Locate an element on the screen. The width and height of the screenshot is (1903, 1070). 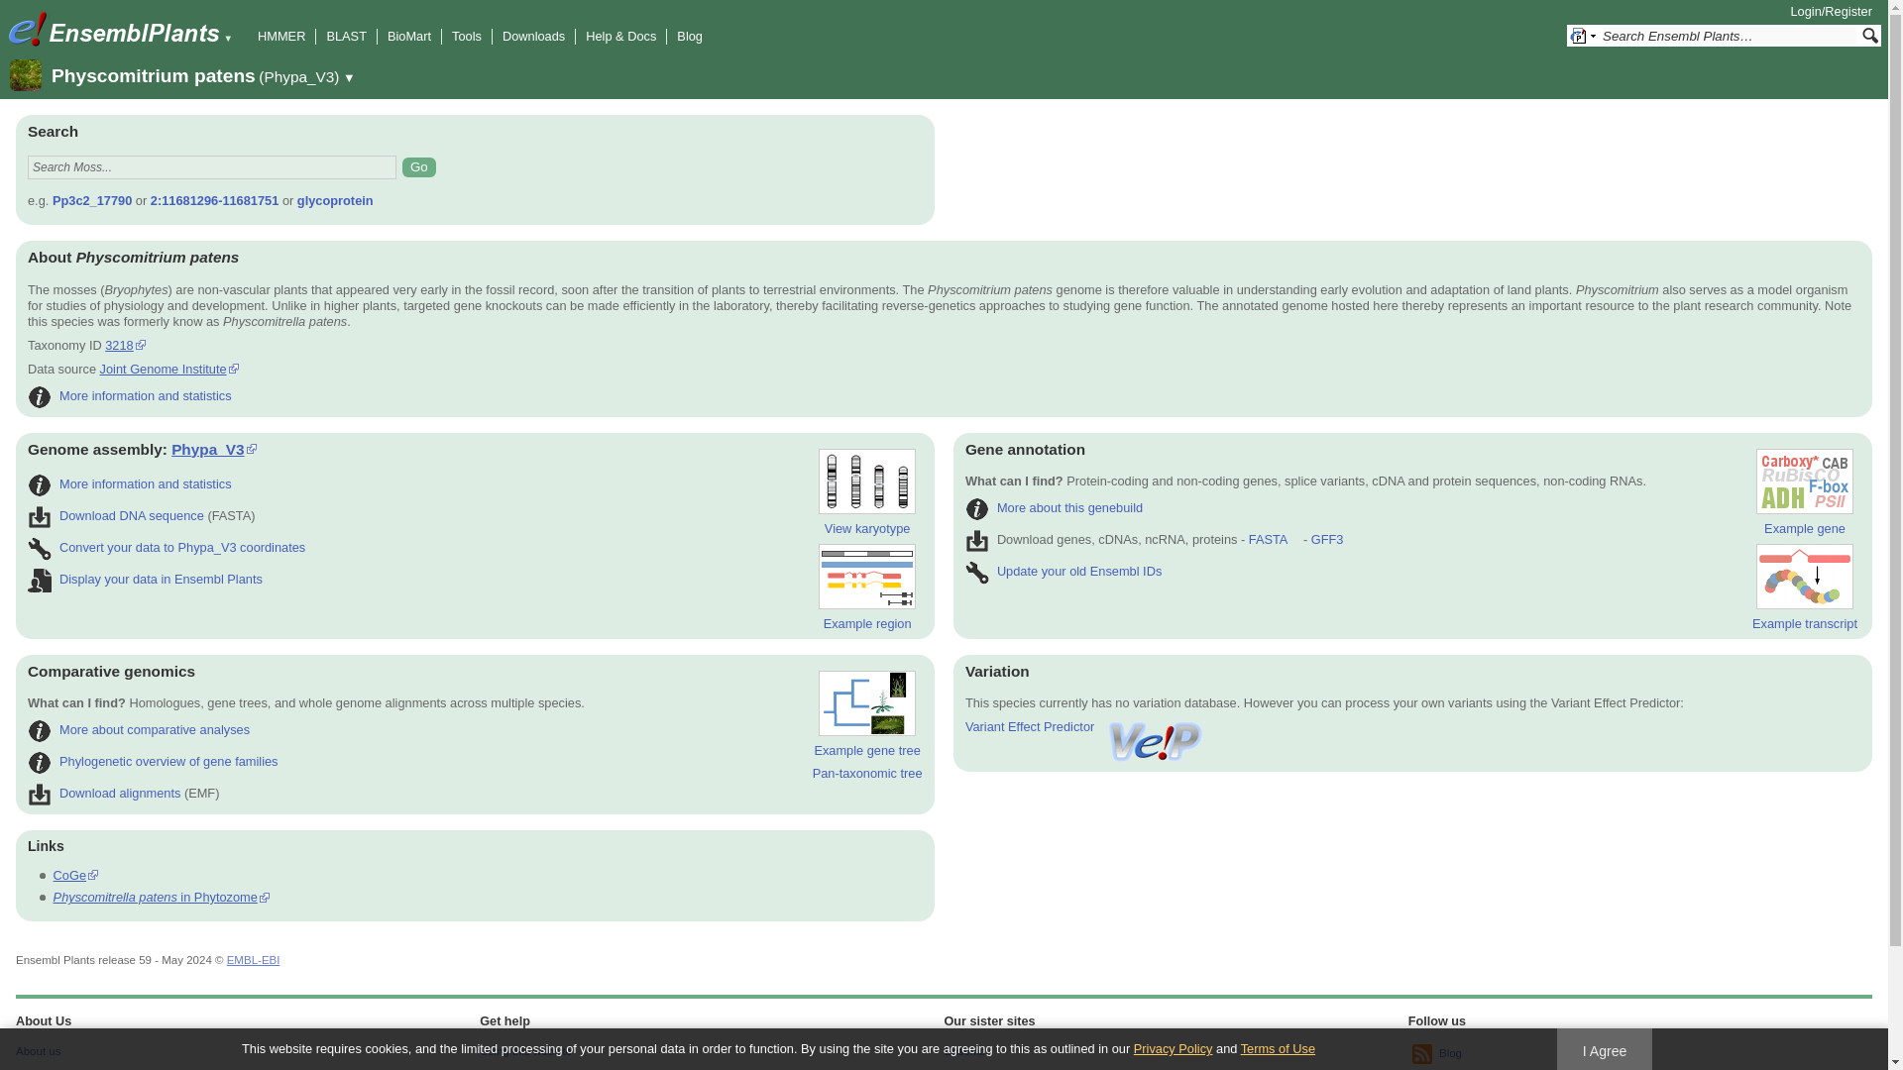
BioMart is located at coordinates (409, 36).